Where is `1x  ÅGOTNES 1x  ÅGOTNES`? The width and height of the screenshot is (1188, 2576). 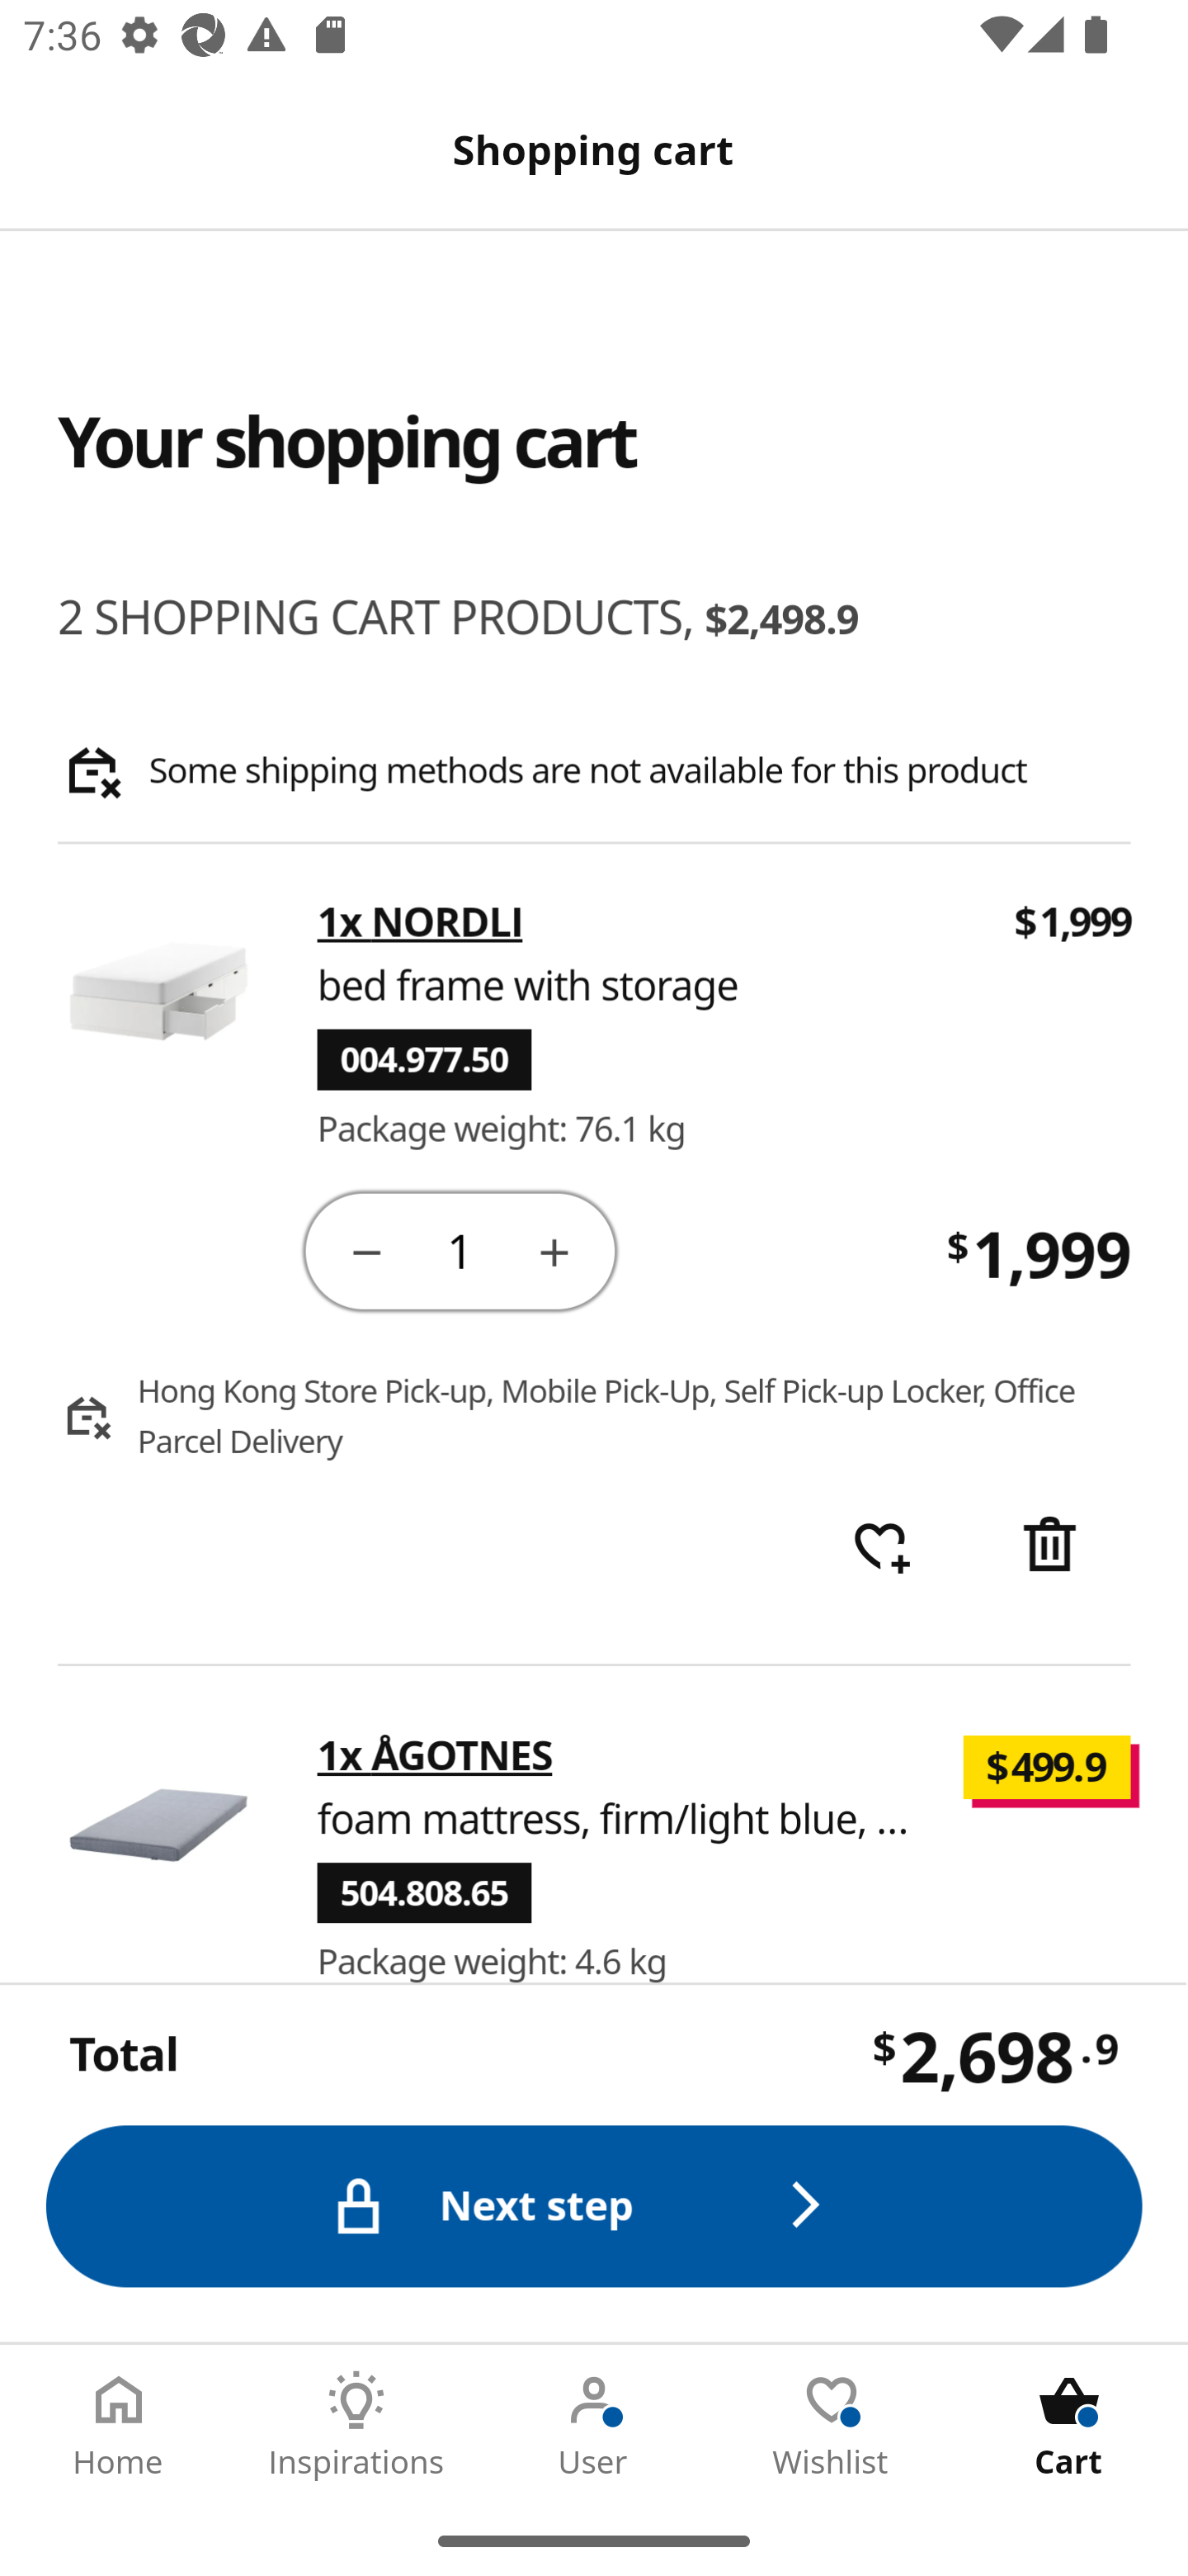 1x  ÅGOTNES 1x  ÅGOTNES is located at coordinates (436, 1755).